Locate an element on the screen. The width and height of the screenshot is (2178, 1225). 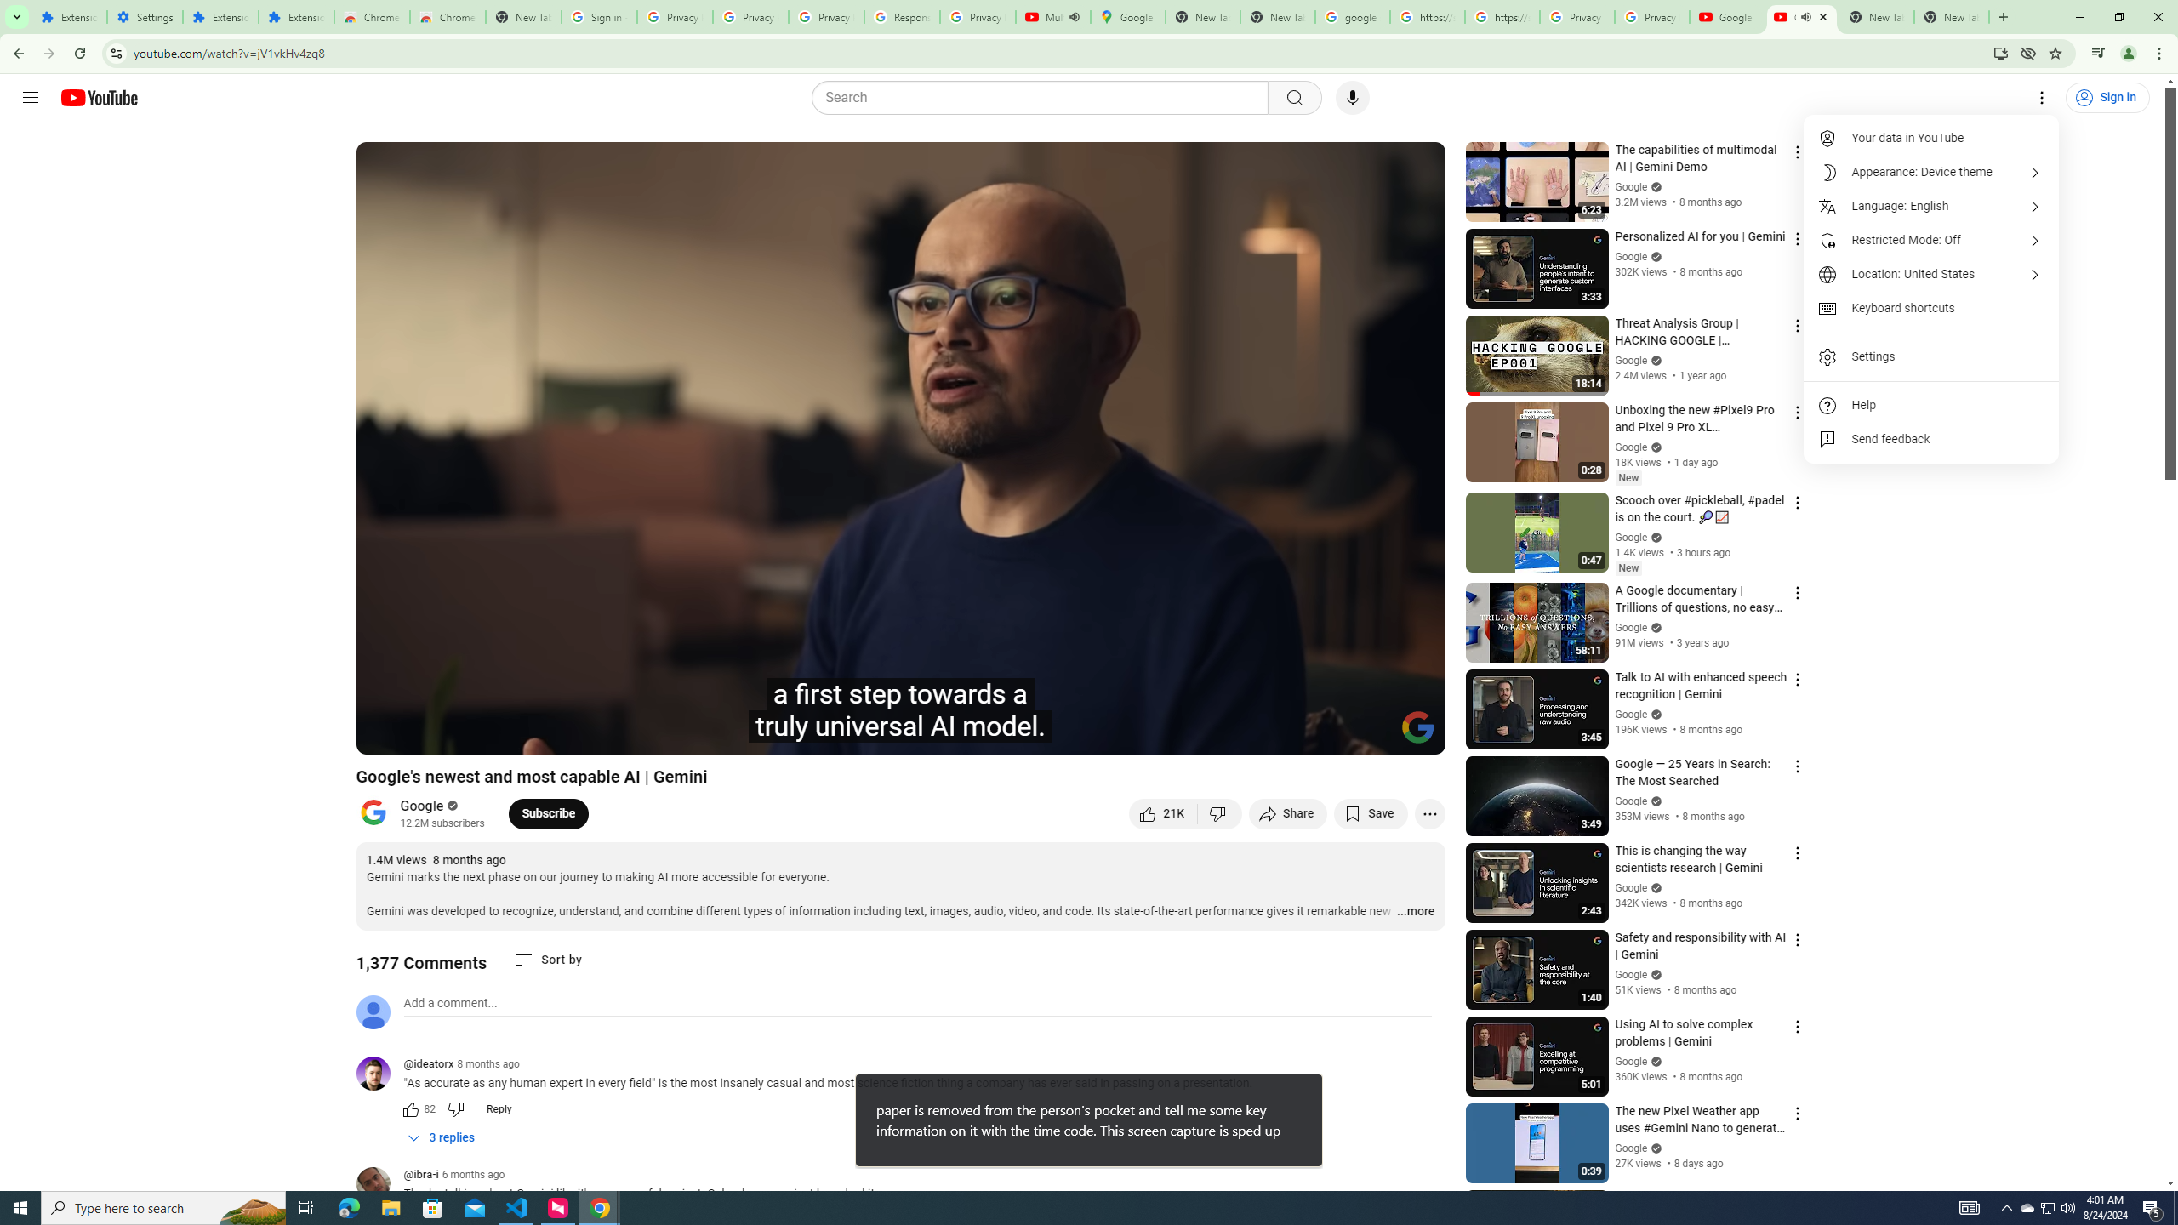
Reply is located at coordinates (499, 1109).